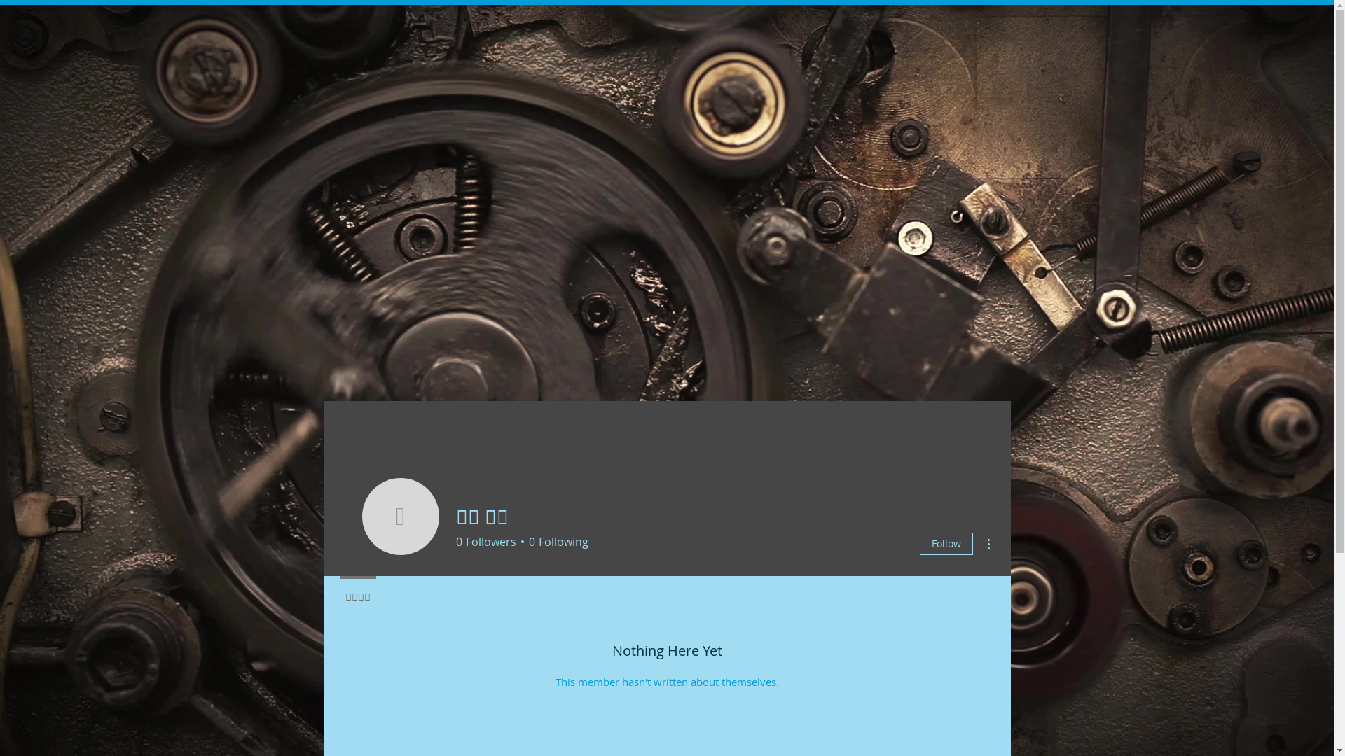 This screenshot has width=1345, height=756. I want to click on 0
Followers, so click(485, 542).